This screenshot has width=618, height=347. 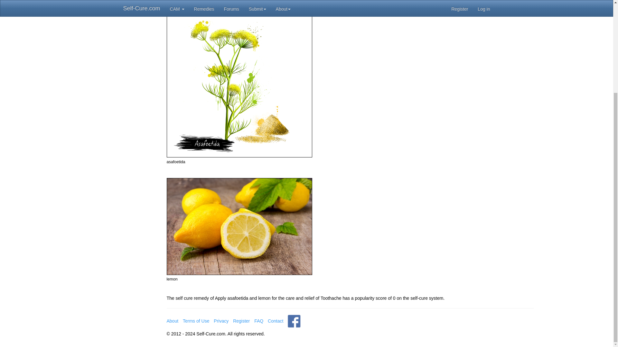 I want to click on FAQ, so click(x=258, y=321).